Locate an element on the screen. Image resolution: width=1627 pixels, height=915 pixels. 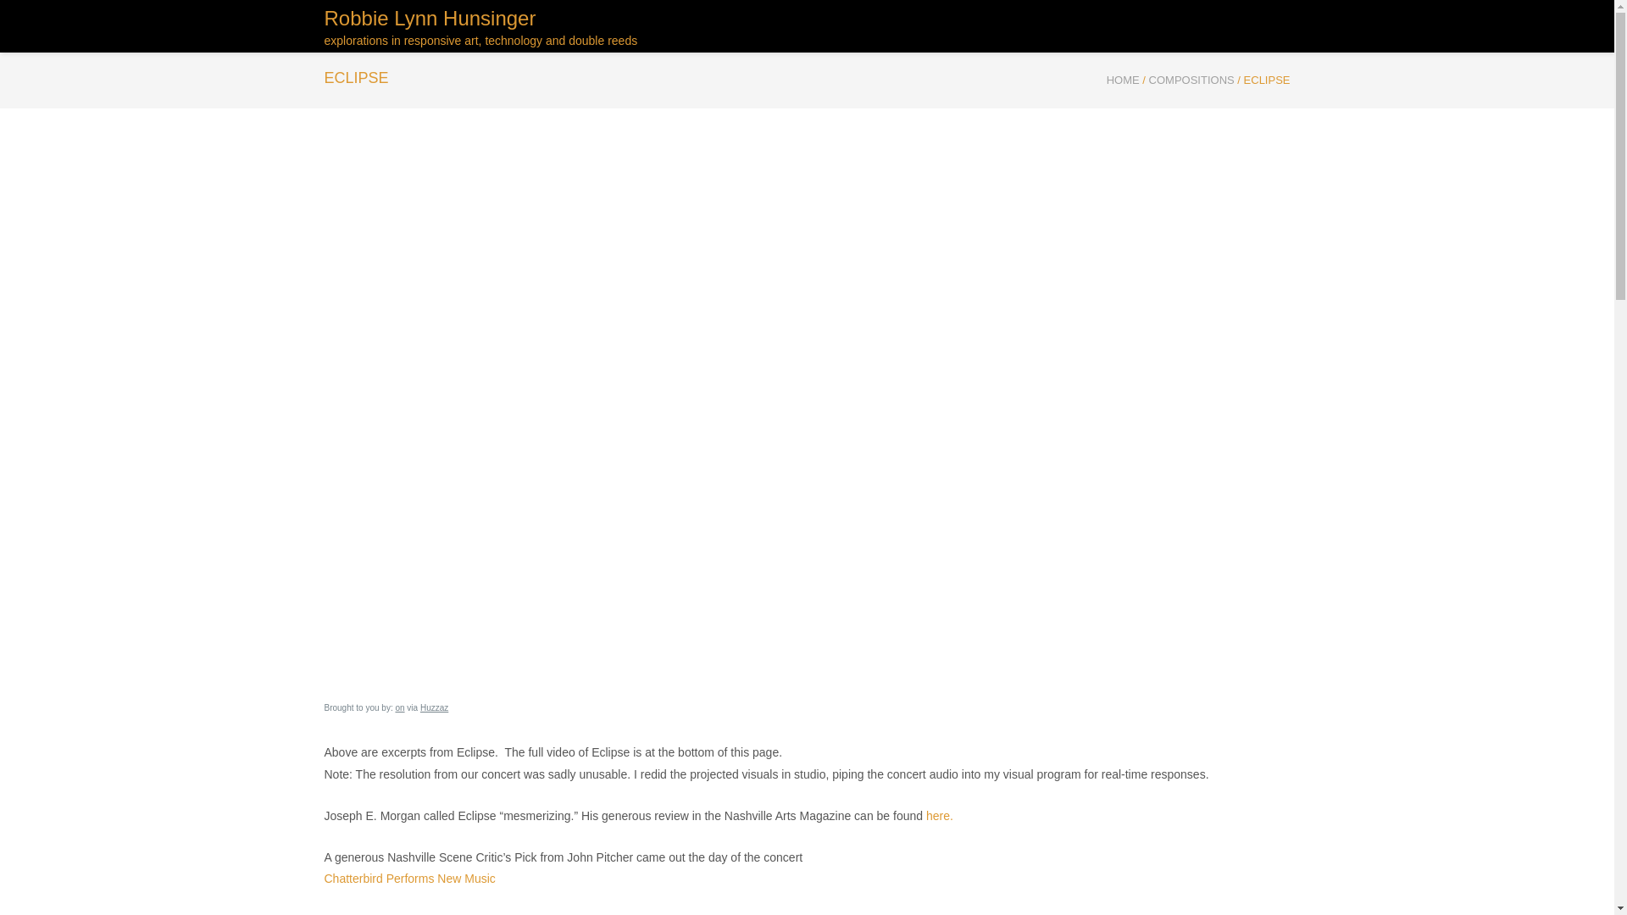
Chatterbird Performs New Music is located at coordinates (408, 879).